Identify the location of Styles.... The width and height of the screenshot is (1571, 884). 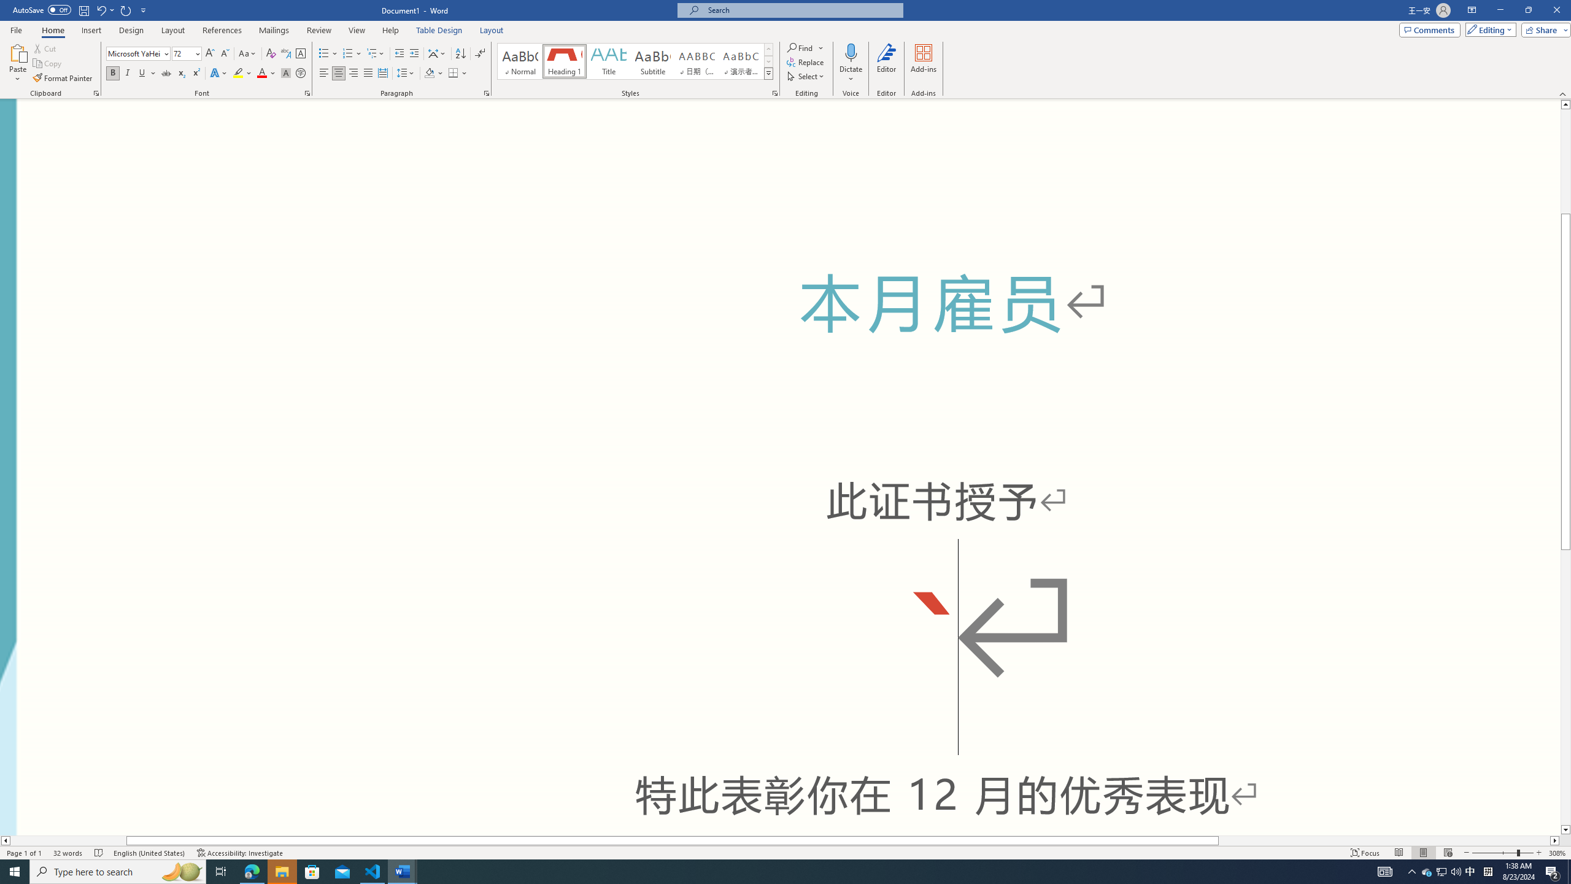
(774, 93).